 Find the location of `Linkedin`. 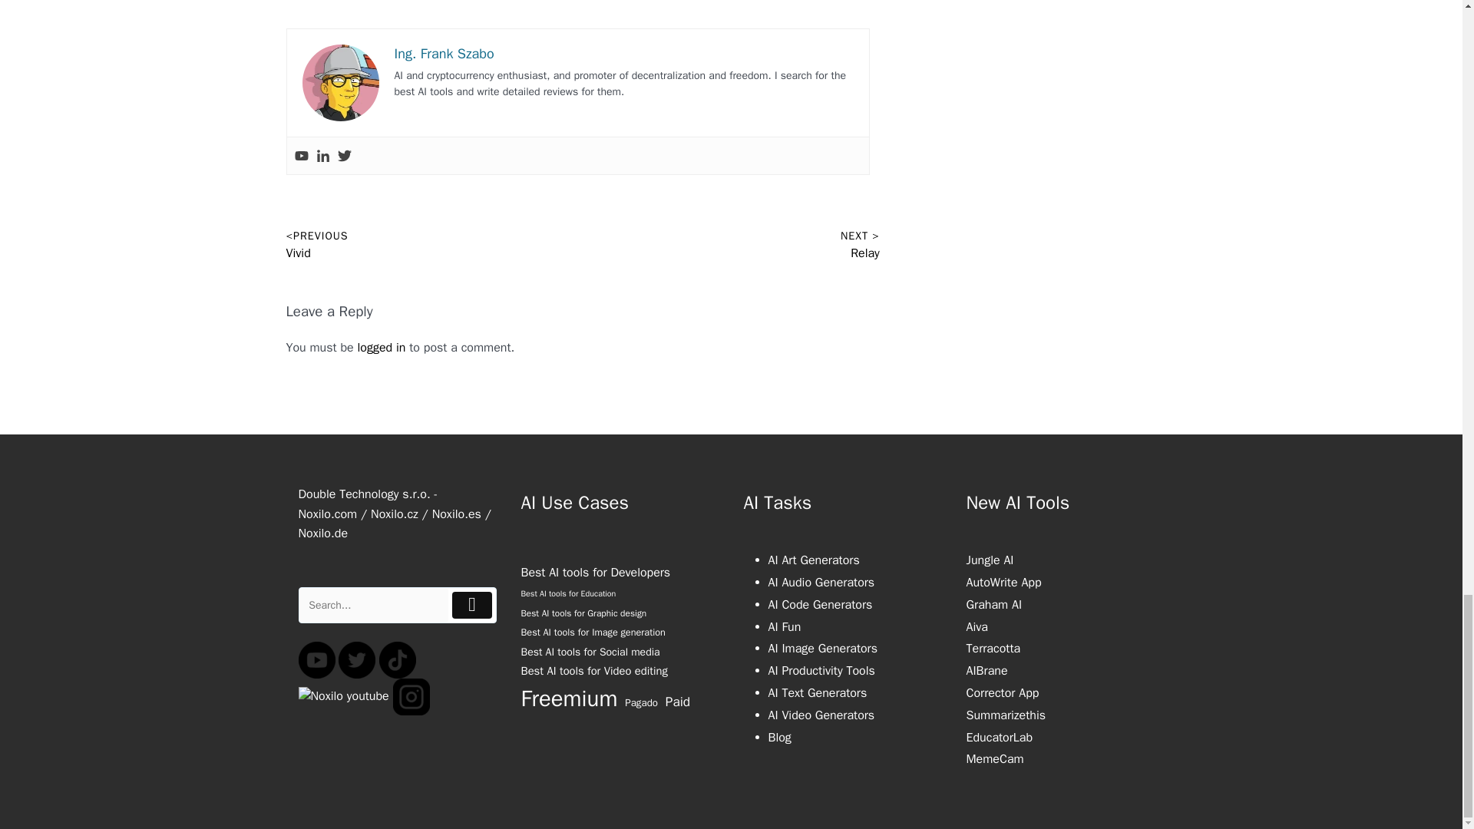

Linkedin is located at coordinates (323, 155).